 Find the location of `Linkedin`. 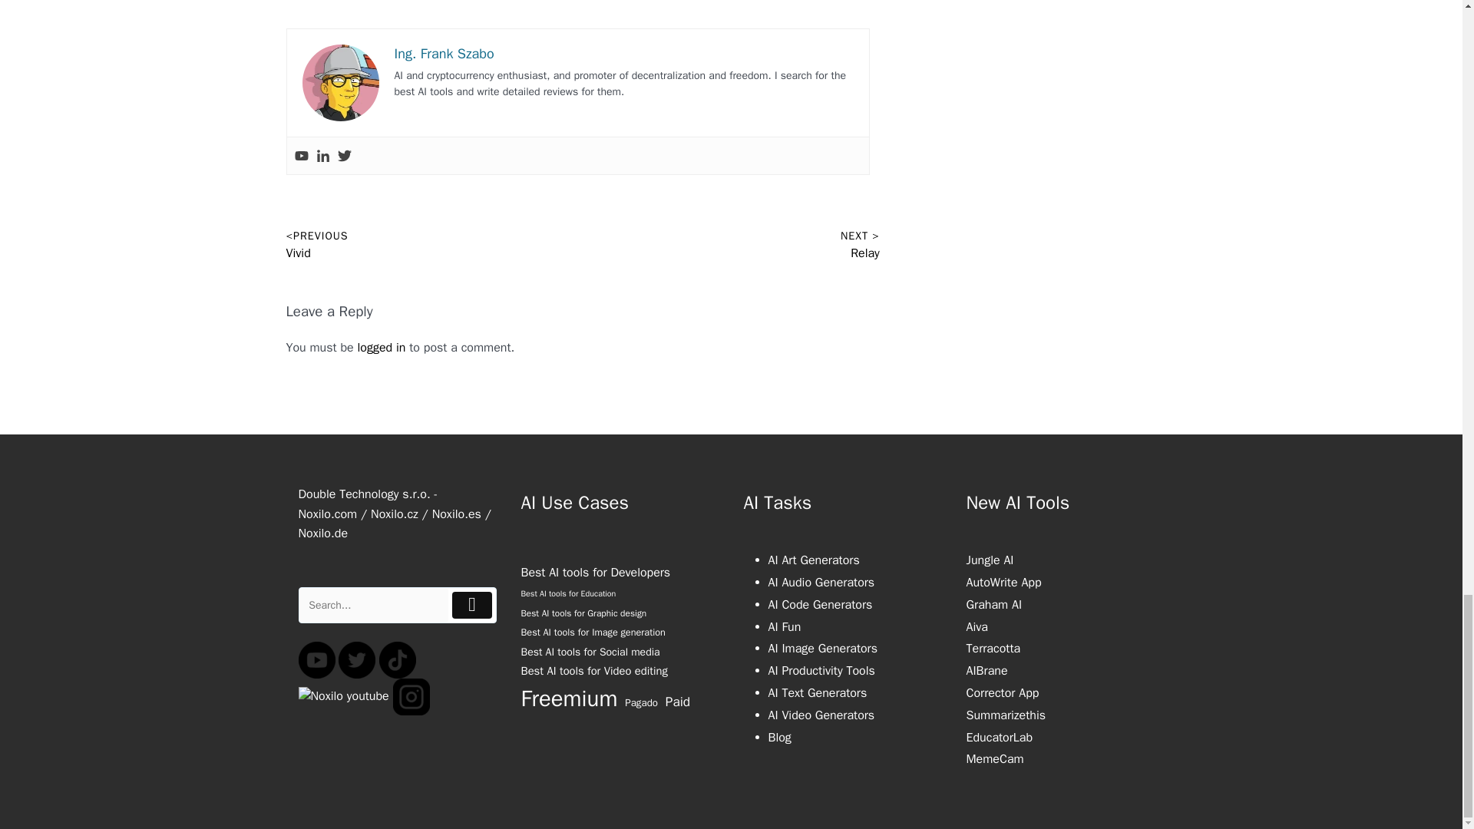

Linkedin is located at coordinates (323, 155).